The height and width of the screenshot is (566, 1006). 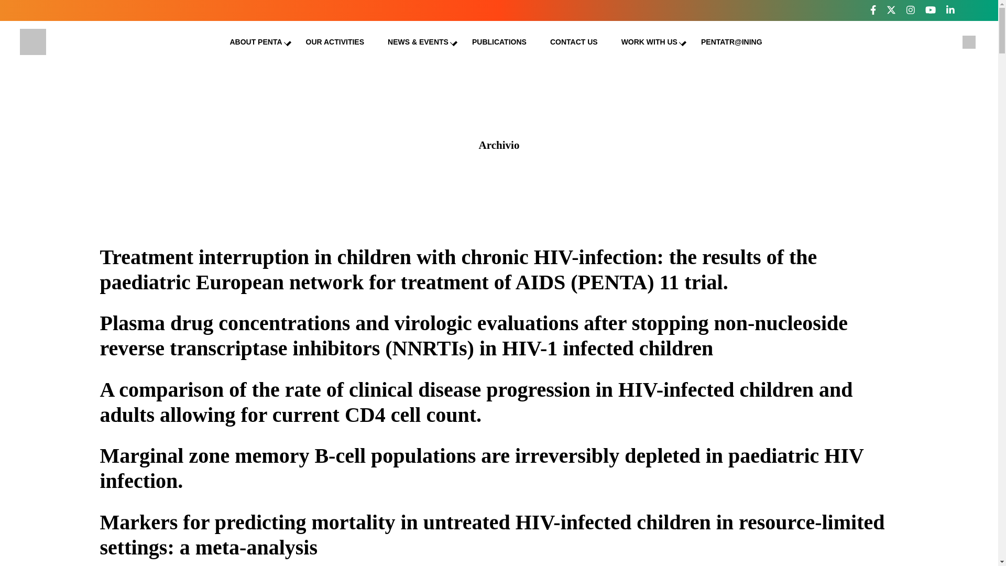 What do you see at coordinates (573, 42) in the screenshot?
I see `CONTACT US` at bounding box center [573, 42].